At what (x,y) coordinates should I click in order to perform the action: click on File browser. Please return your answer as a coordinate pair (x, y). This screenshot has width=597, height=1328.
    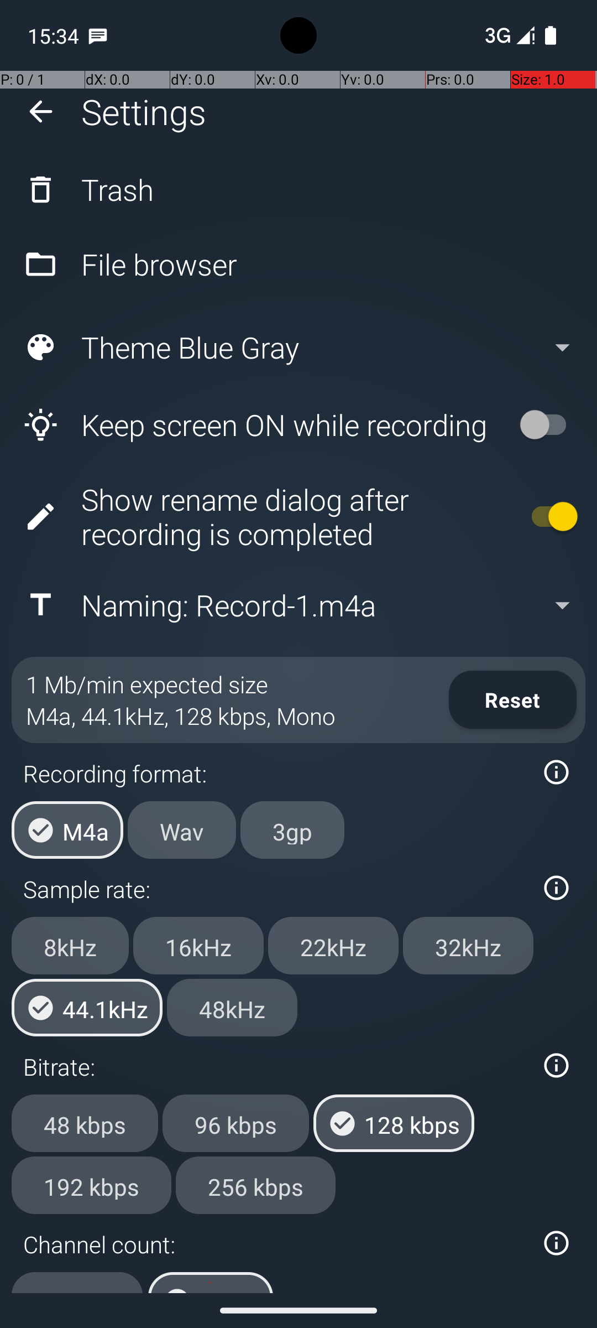
    Looking at the image, I should click on (298, 264).